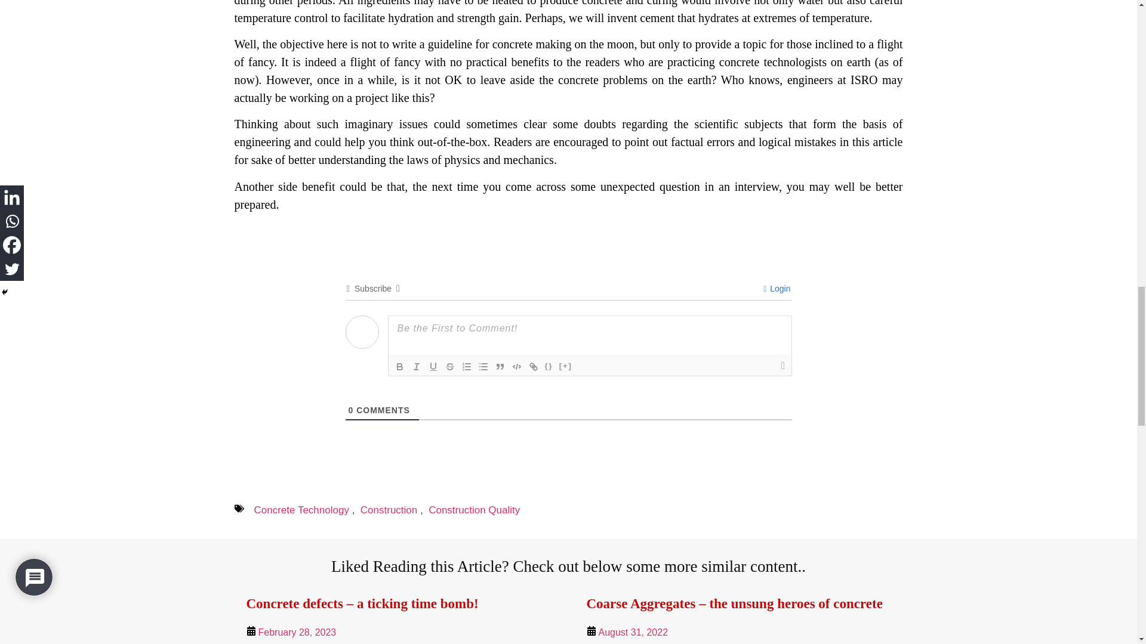 The width and height of the screenshot is (1146, 644). Describe the element at coordinates (467, 366) in the screenshot. I see `Ordered List` at that location.